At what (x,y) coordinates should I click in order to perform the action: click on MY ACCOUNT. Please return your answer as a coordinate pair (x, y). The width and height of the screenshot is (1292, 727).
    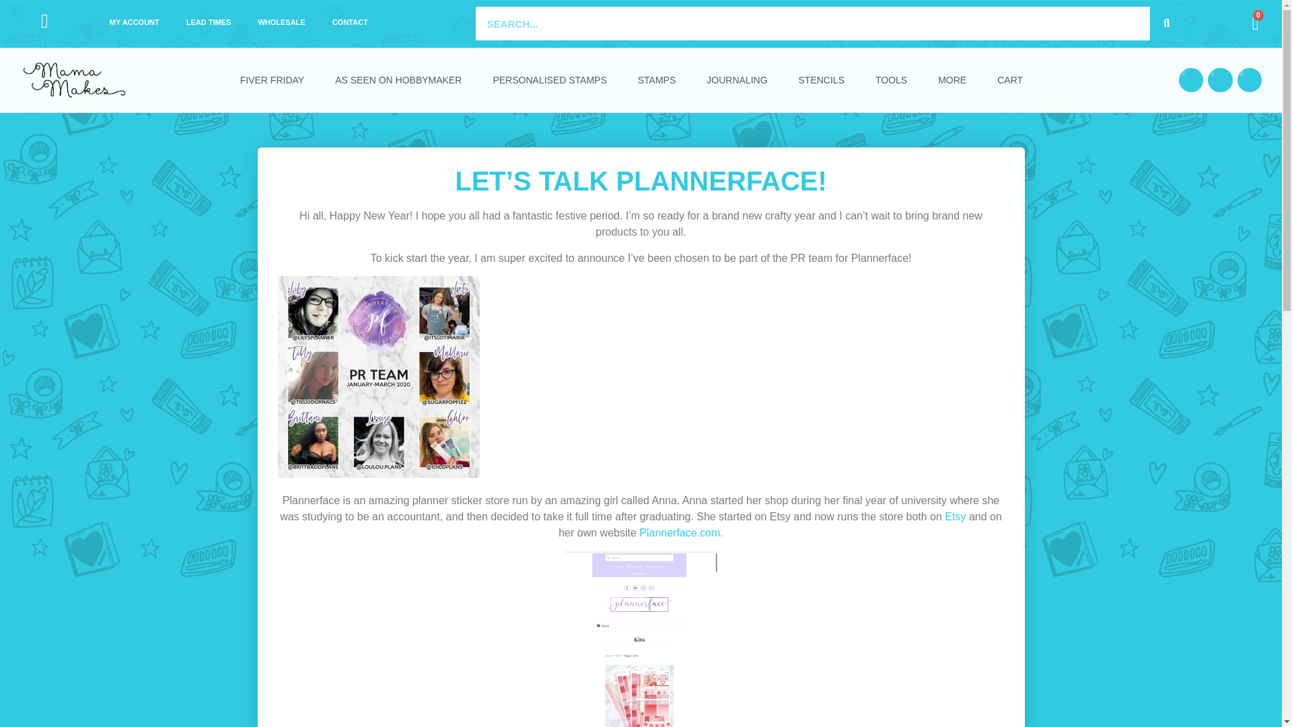
    Looking at the image, I should click on (135, 22).